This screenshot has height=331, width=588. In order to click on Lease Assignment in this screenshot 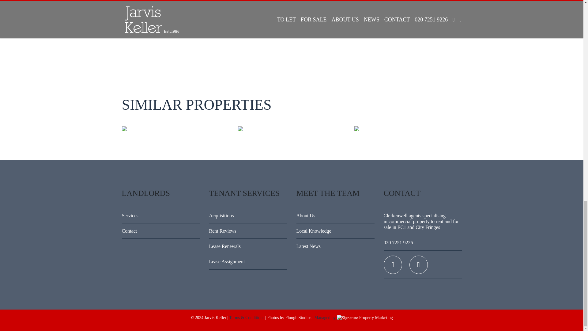, I will do `click(247, 262)`.